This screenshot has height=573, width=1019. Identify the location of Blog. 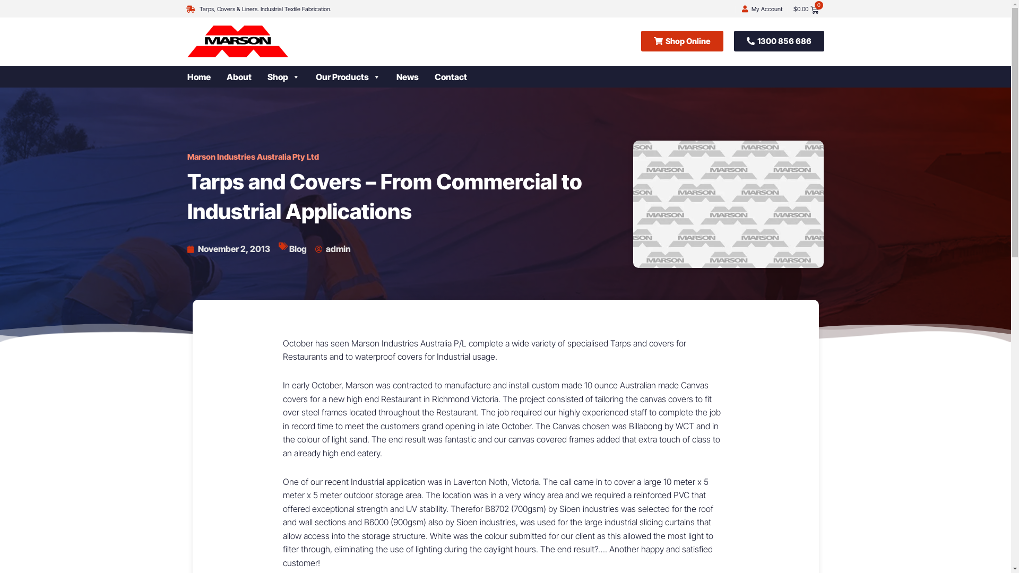
(297, 249).